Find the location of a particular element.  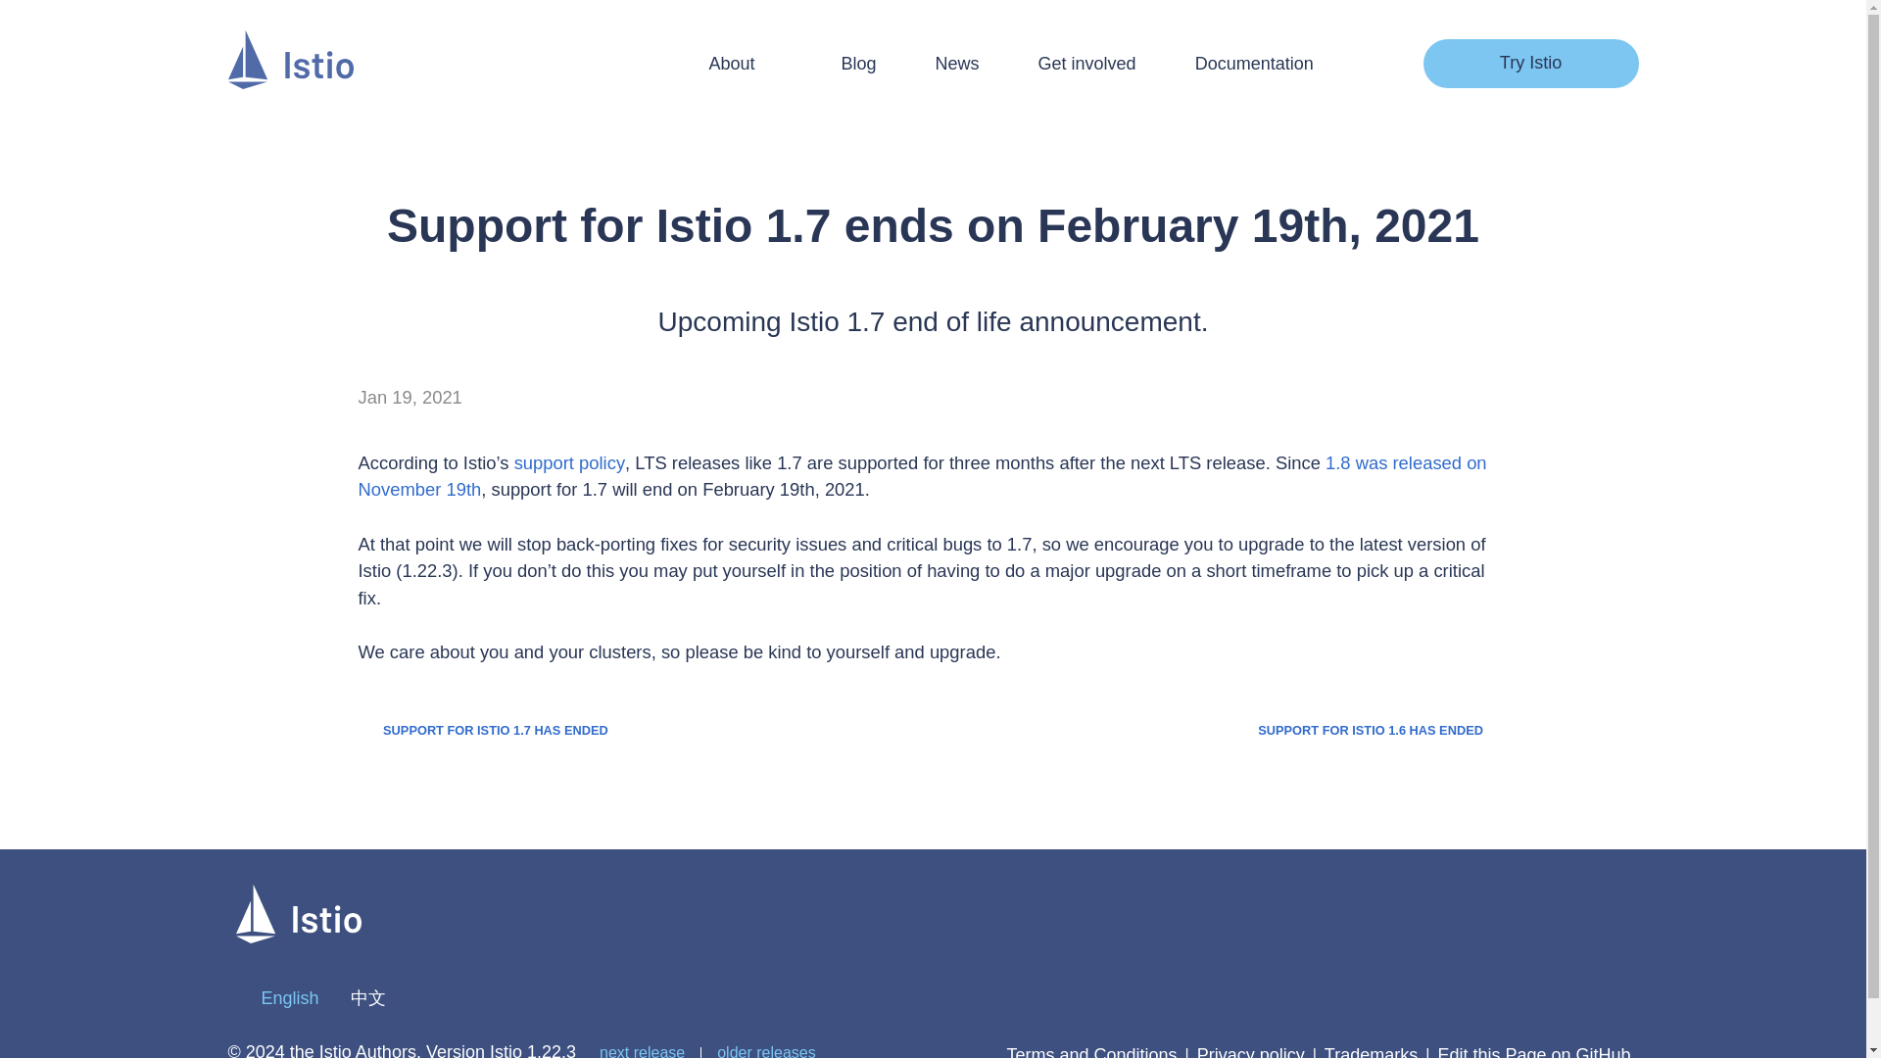

1.8 was released on November 19th is located at coordinates (923, 476).